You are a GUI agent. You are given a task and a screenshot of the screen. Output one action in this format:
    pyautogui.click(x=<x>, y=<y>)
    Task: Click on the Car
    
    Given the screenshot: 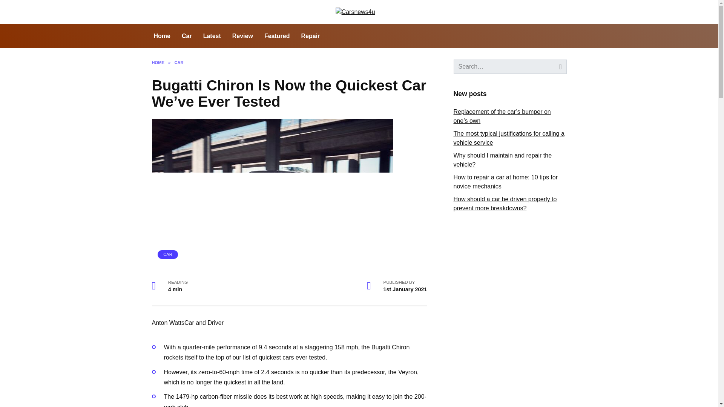 What is the action you would take?
    pyautogui.click(x=187, y=36)
    